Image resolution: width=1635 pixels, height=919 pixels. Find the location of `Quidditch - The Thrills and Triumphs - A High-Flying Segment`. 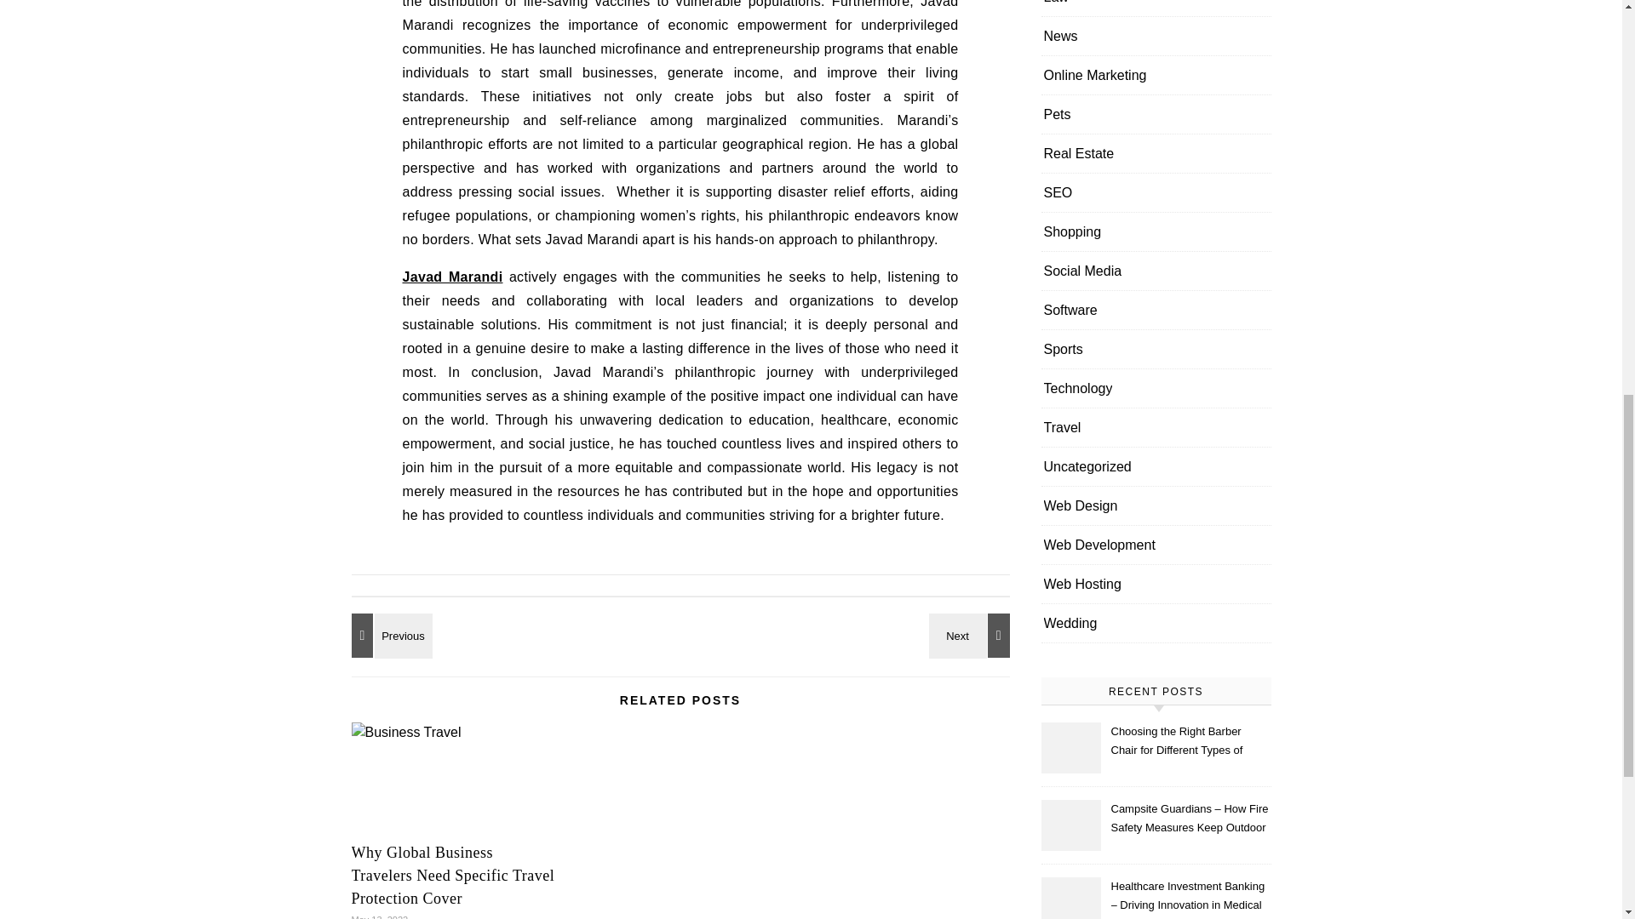

Quidditch - The Thrills and Triumphs - A High-Flying Segment is located at coordinates (972, 636).